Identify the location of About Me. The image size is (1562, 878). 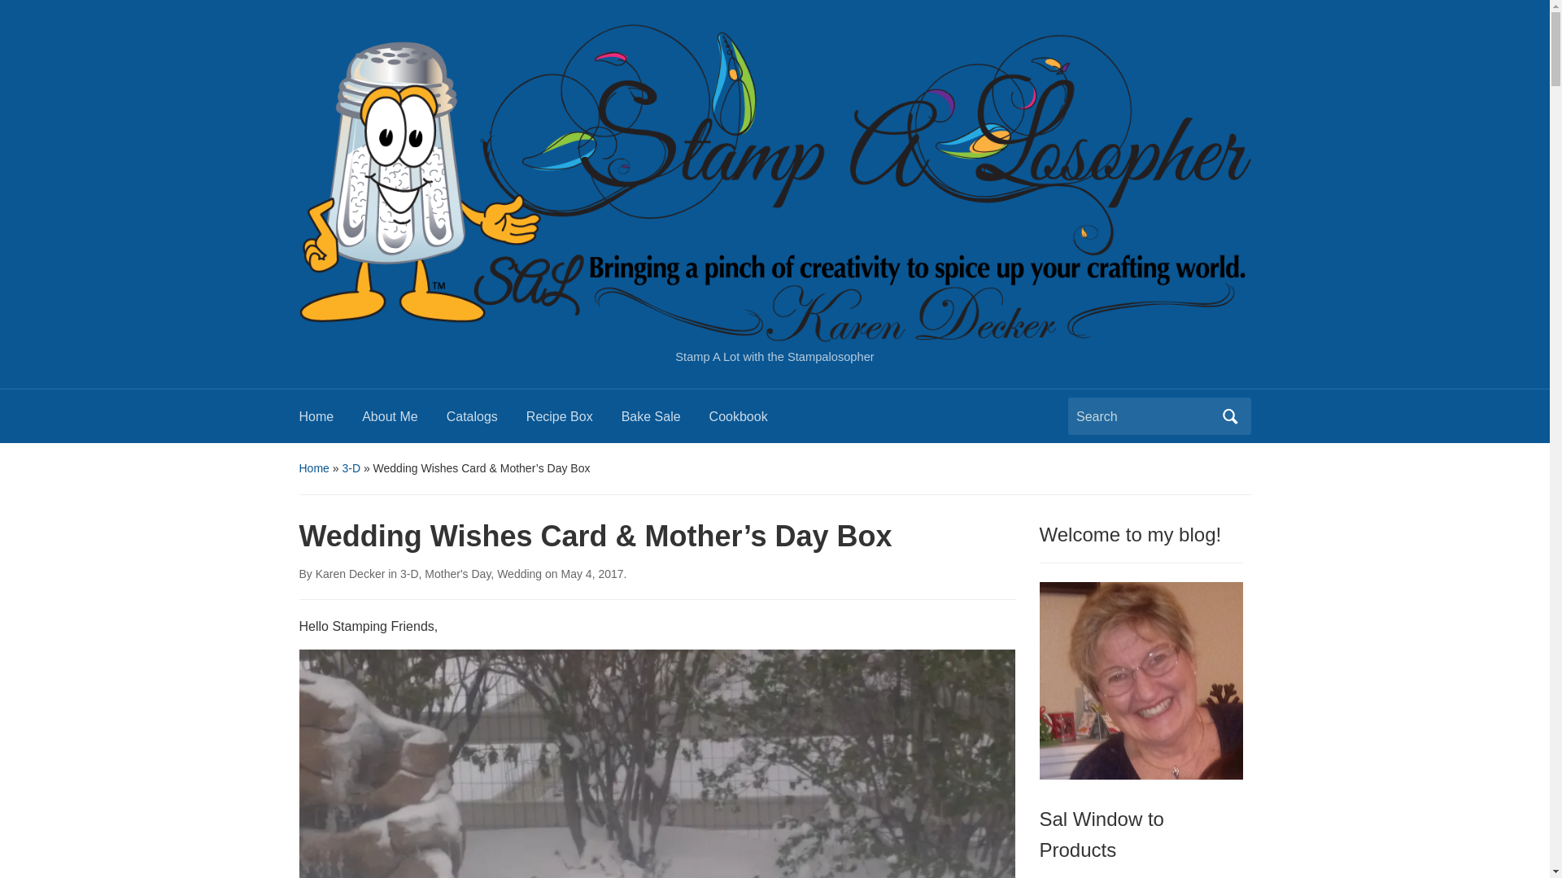
(404, 421).